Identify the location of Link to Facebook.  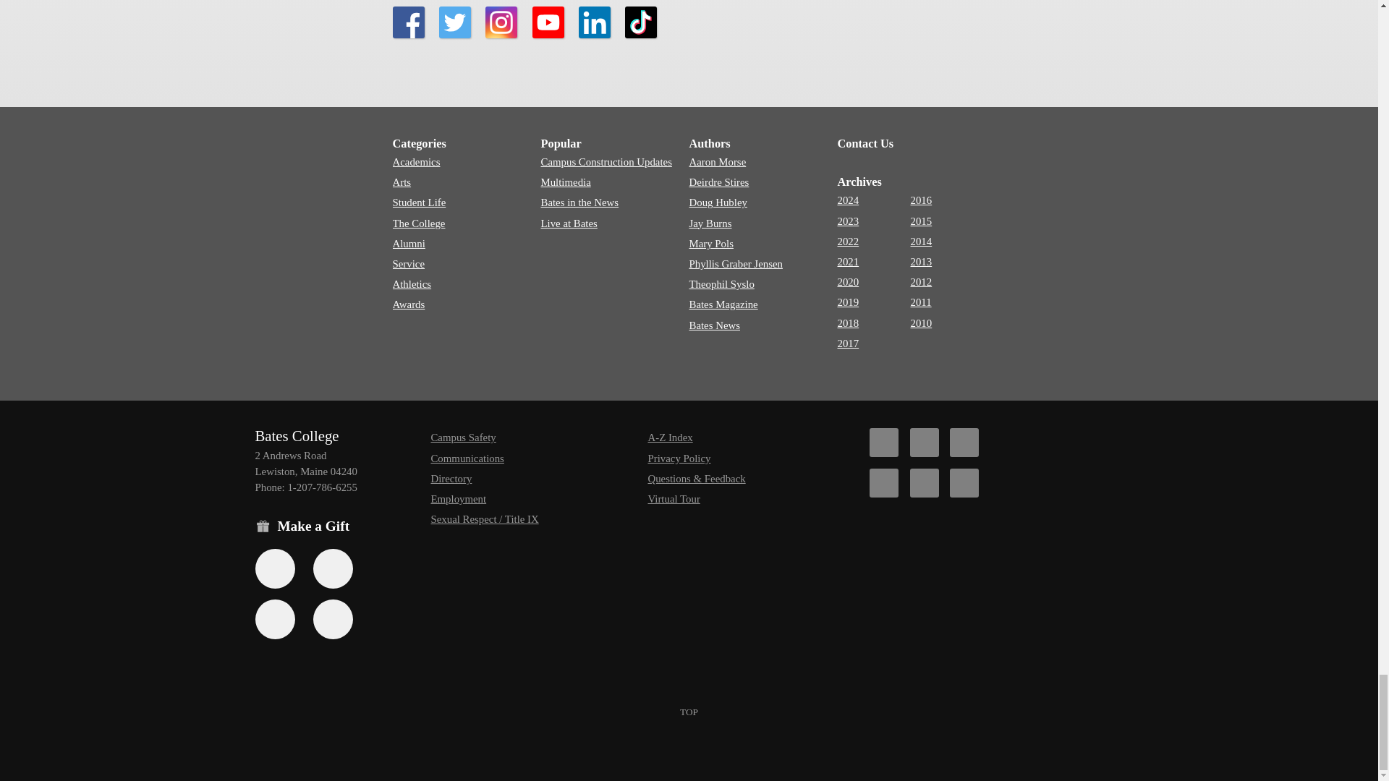
(407, 22).